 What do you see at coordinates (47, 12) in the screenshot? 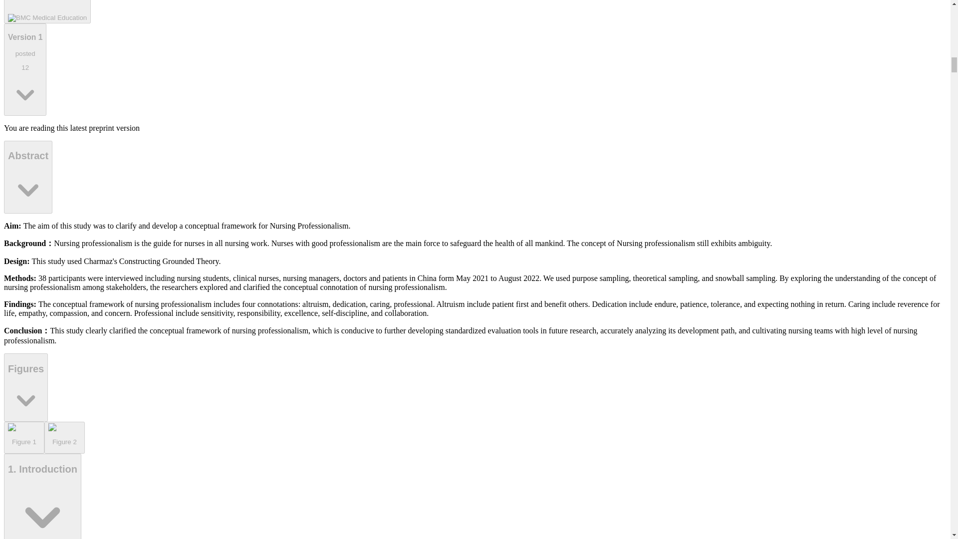
I see `Figure 1` at bounding box center [47, 12].